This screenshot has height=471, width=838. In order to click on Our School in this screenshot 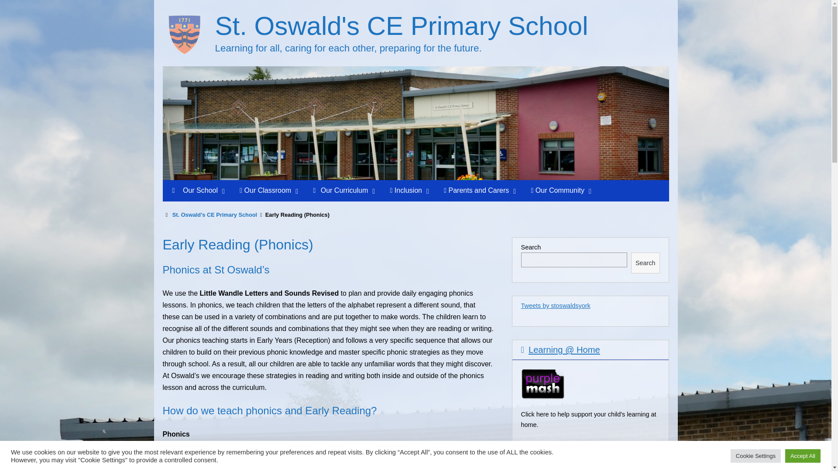, I will do `click(196, 191)`.